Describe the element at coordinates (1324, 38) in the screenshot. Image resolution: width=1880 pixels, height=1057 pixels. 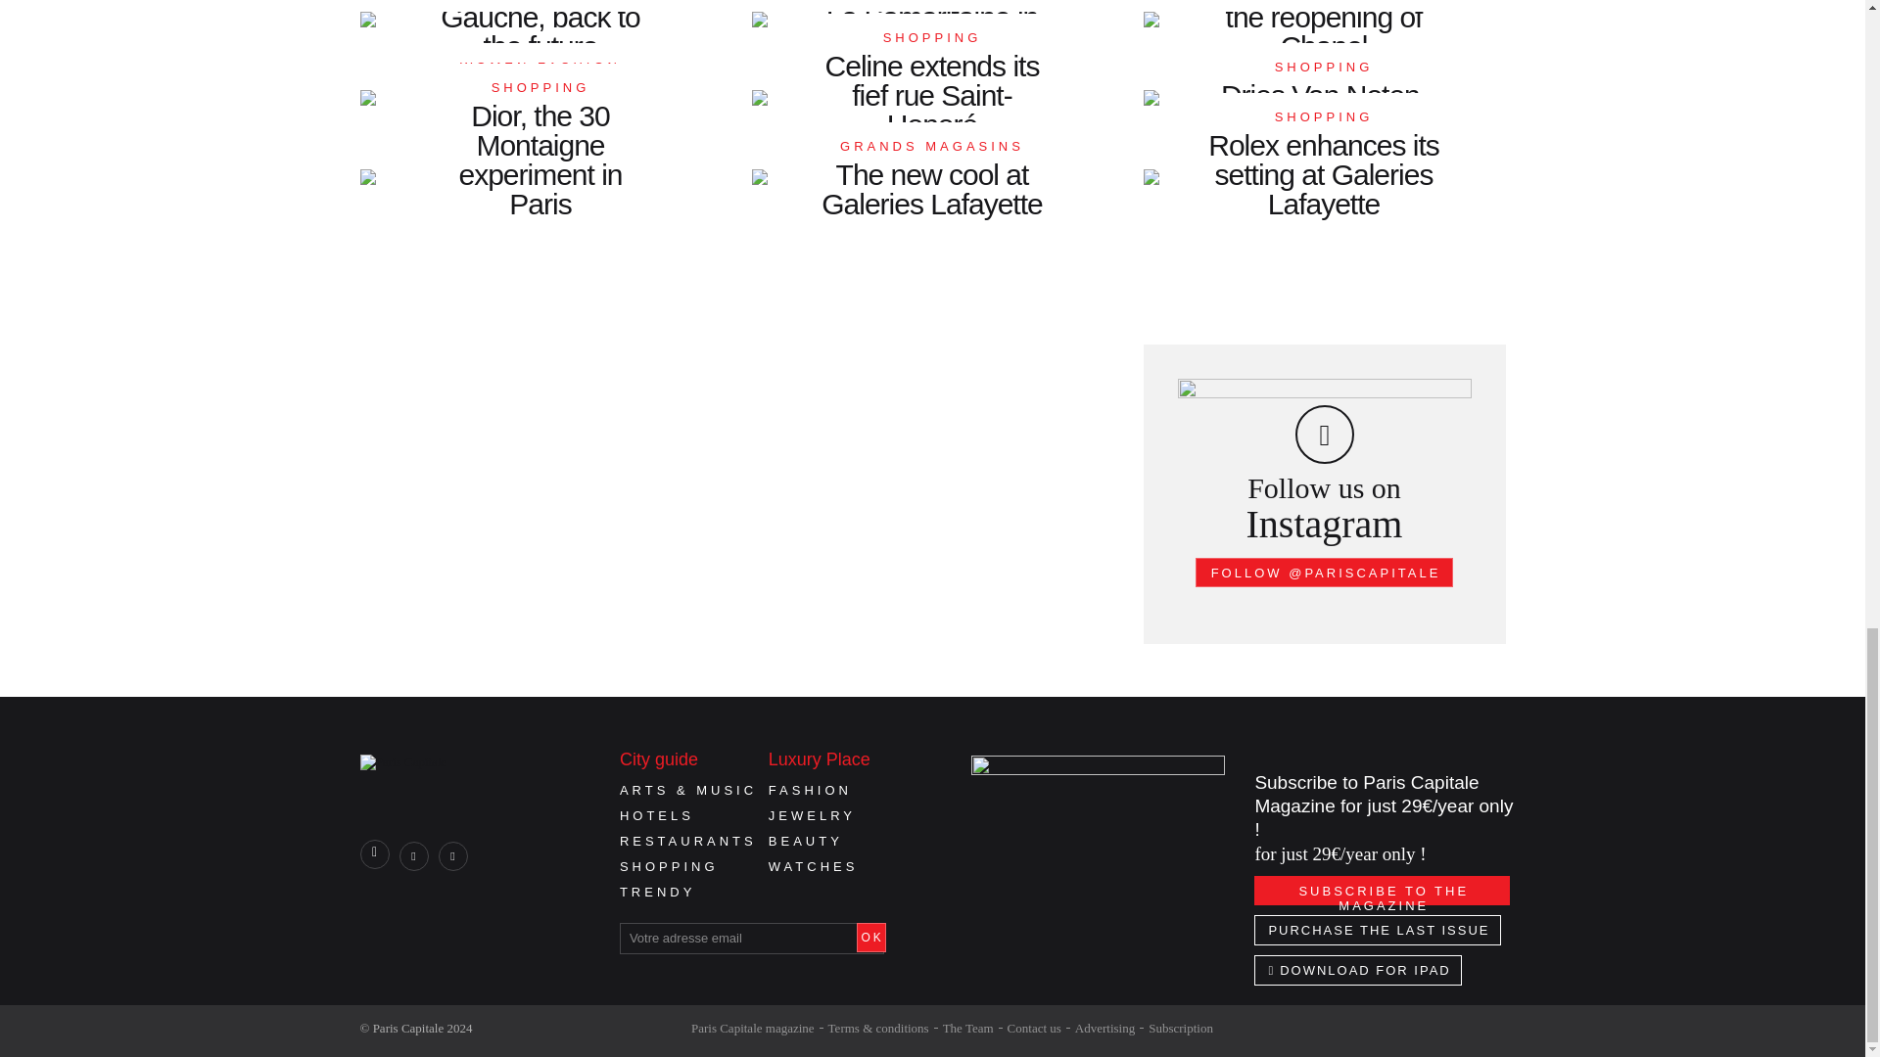
I see `Ultimate chic for the reopening of Chanel` at that location.